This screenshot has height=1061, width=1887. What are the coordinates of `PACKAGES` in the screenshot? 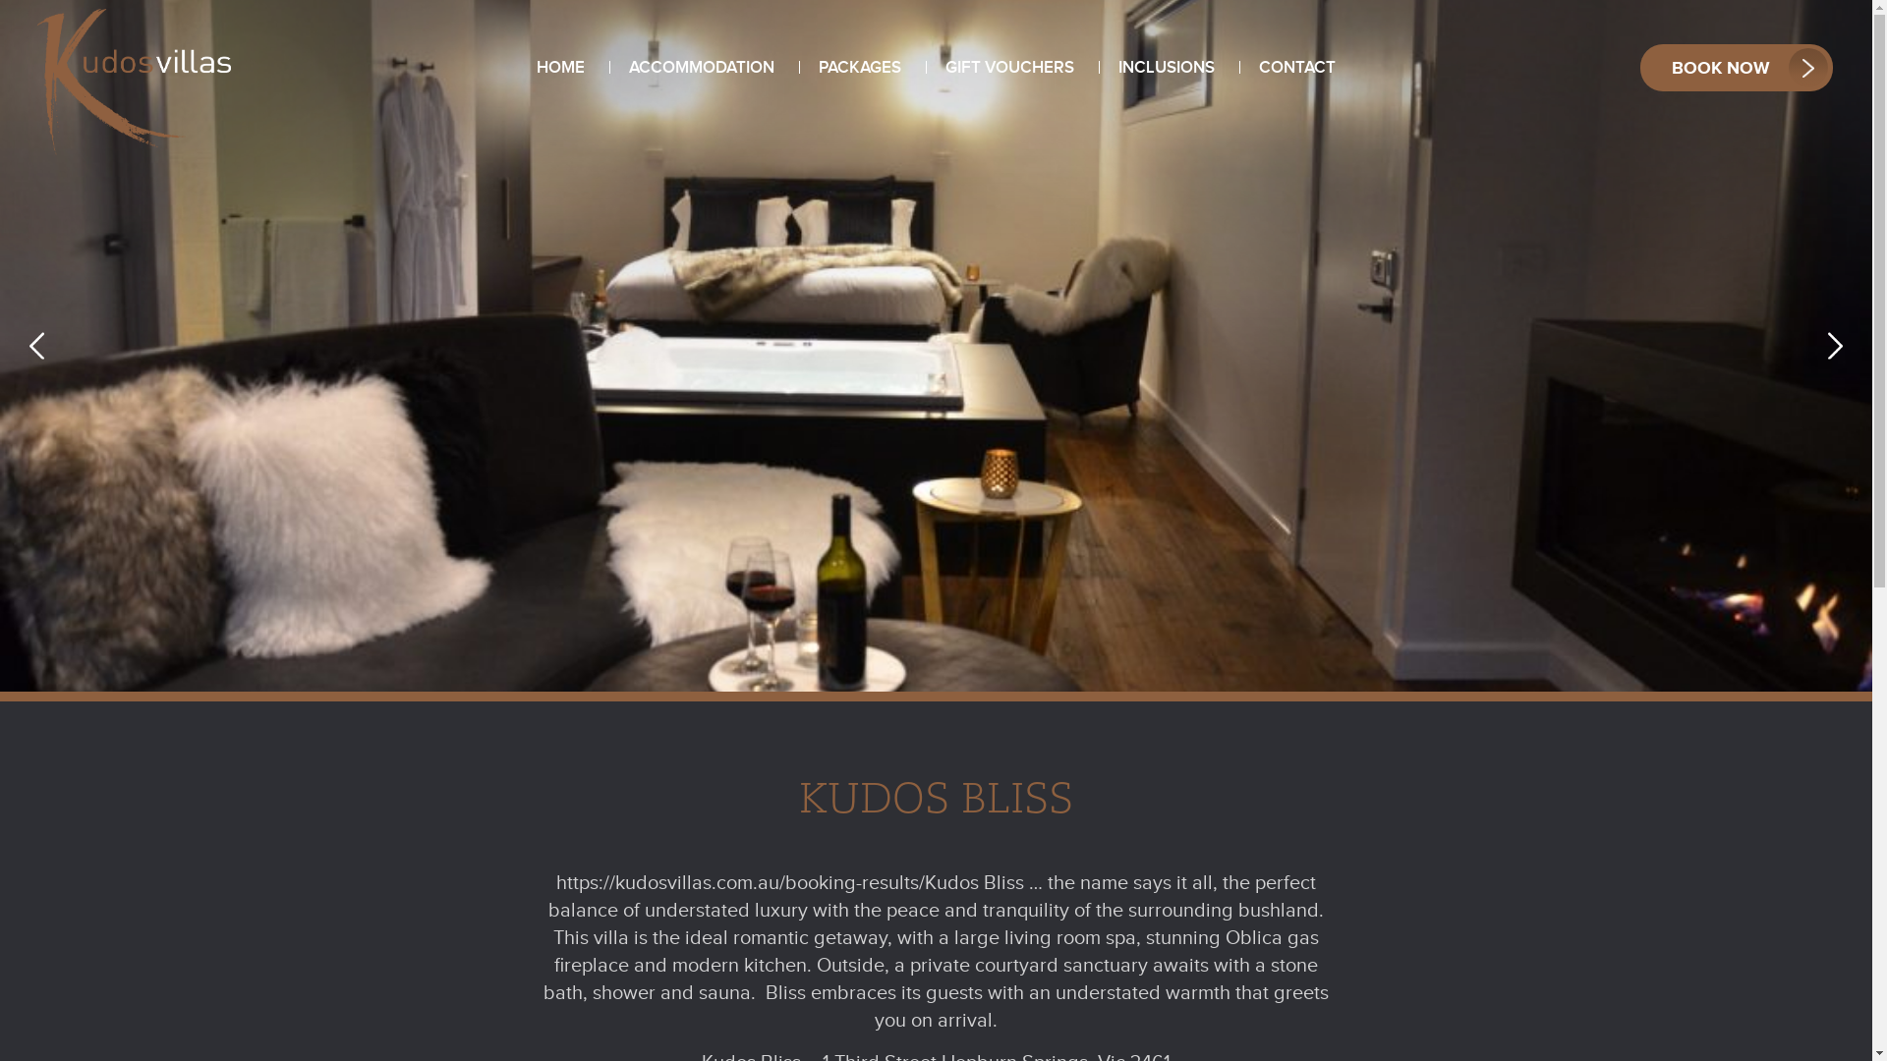 It's located at (860, 68).